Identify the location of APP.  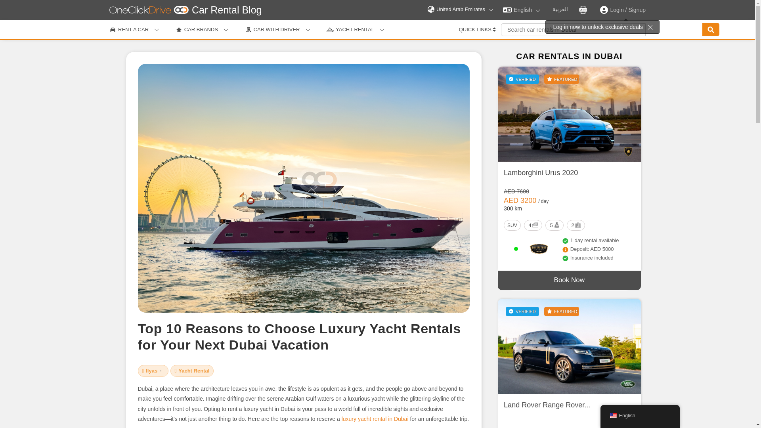
(583, 10).